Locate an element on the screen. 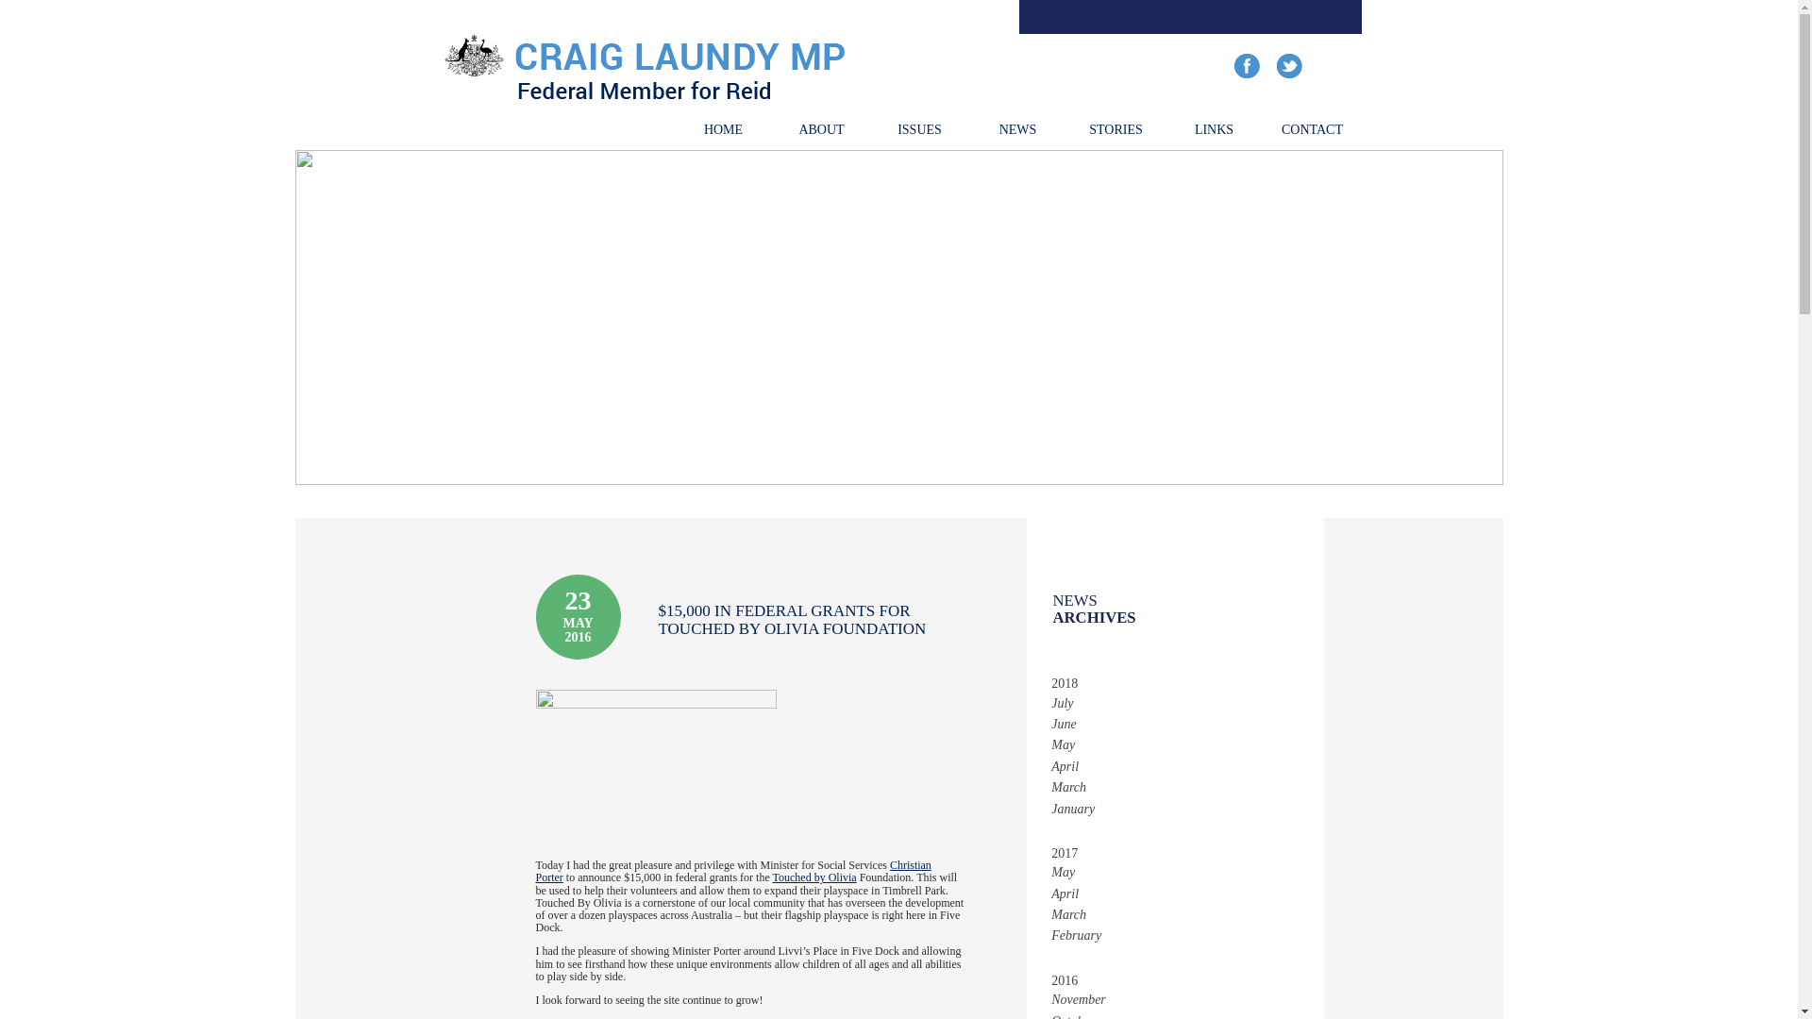 Image resolution: width=1812 pixels, height=1019 pixels. ISSUES is located at coordinates (918, 128).